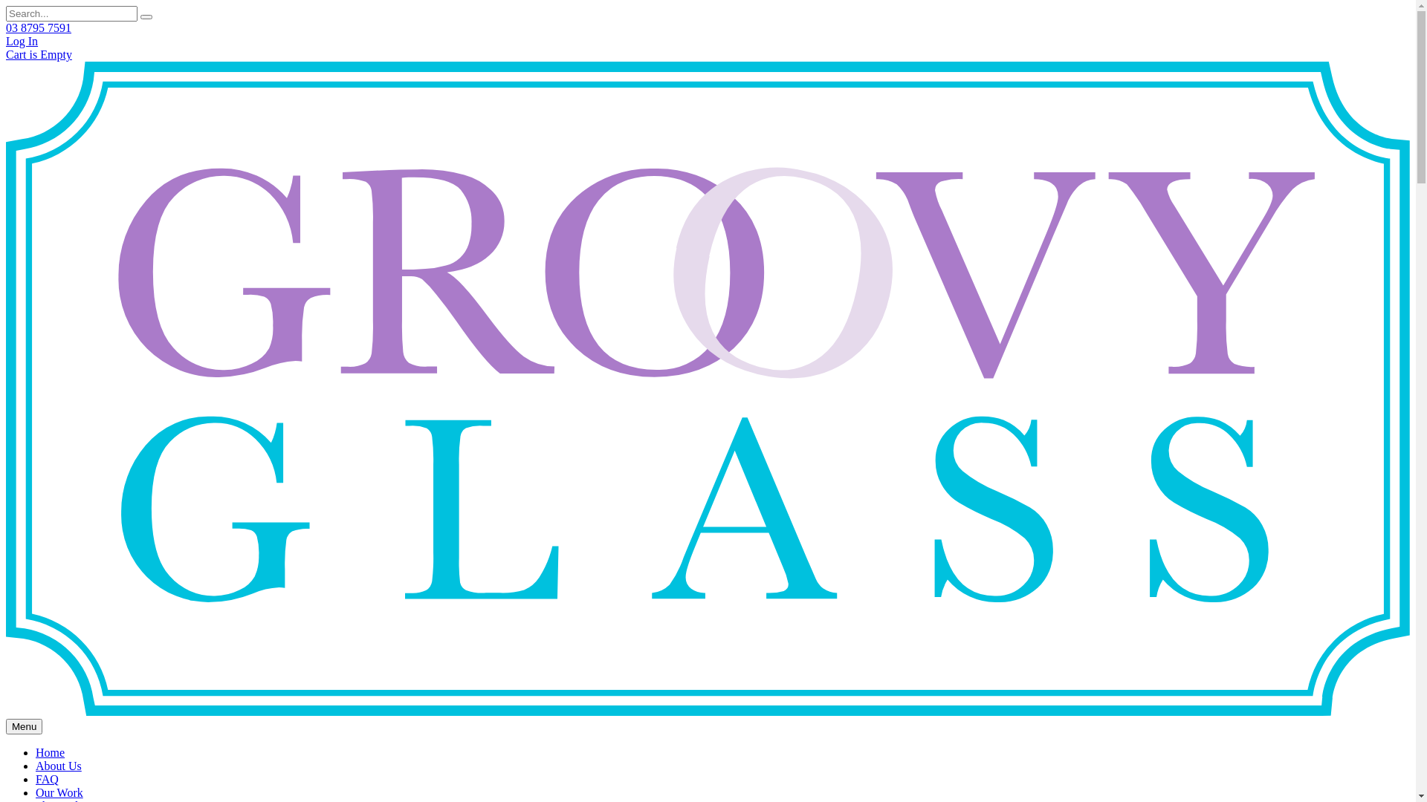  What do you see at coordinates (22, 42) in the screenshot?
I see `Log In` at bounding box center [22, 42].